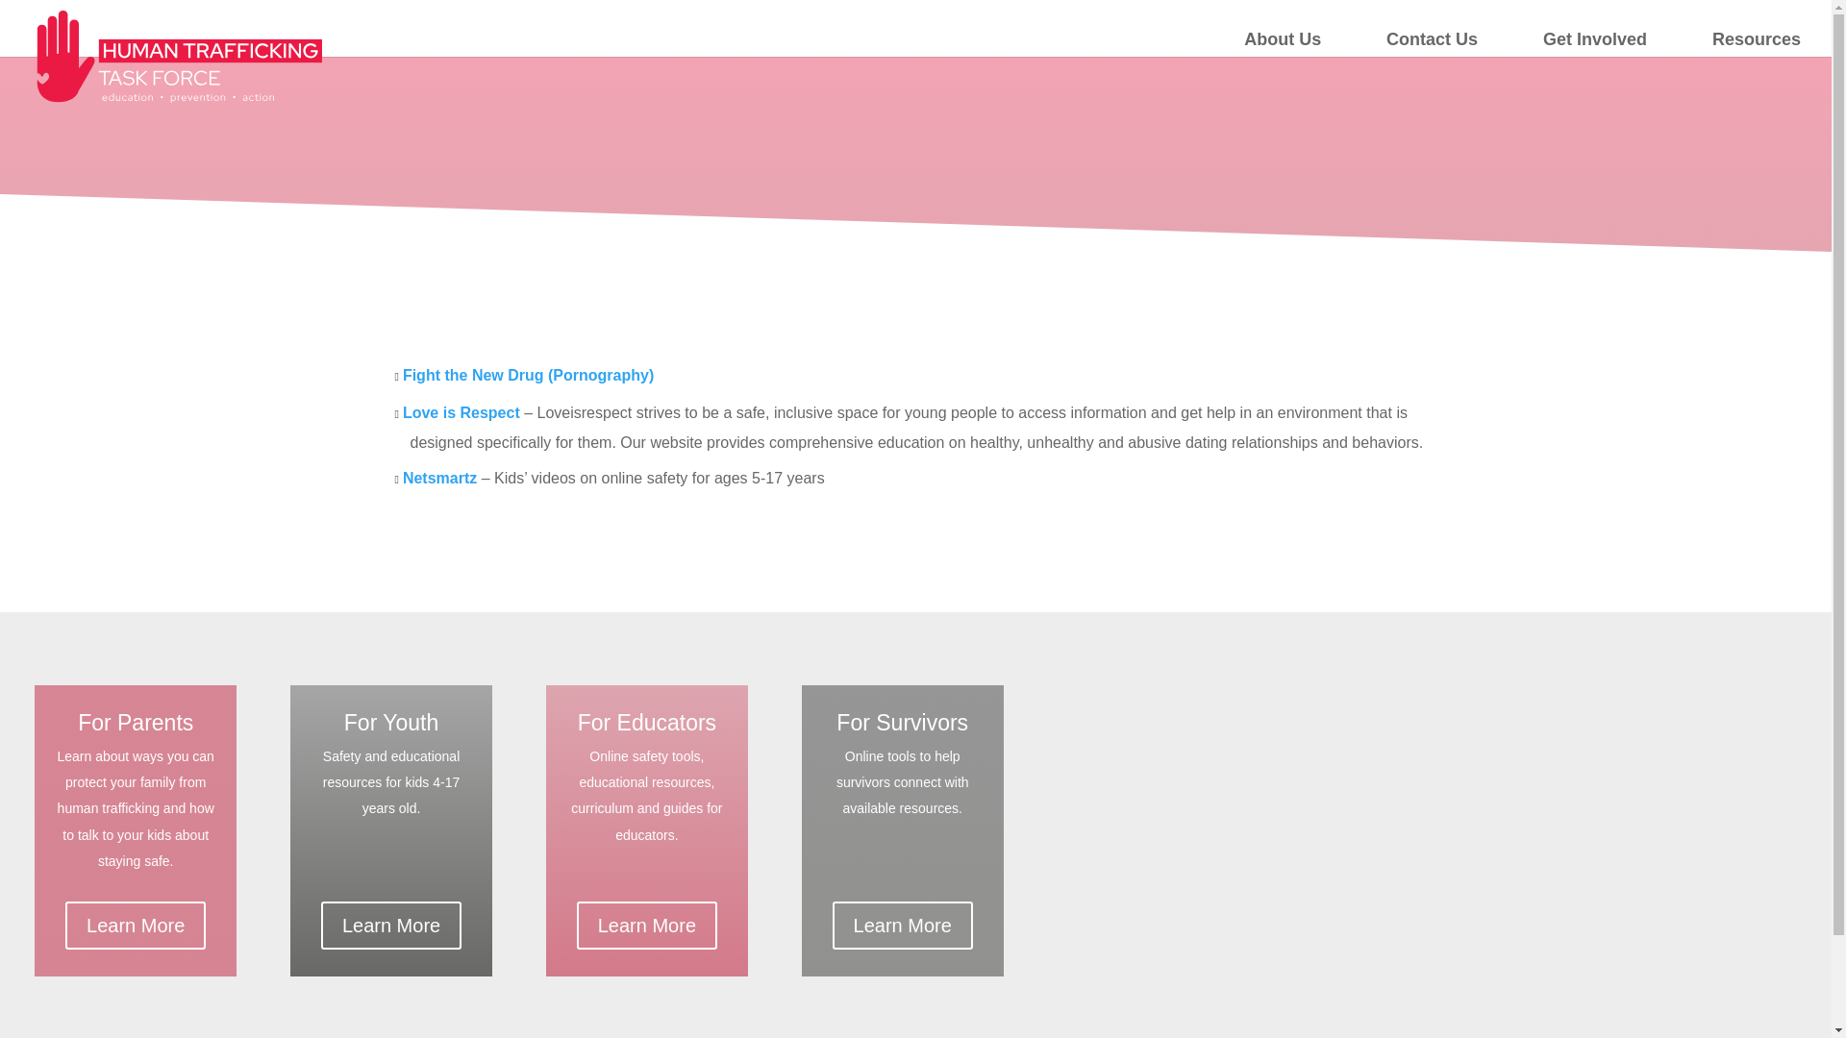  Describe the element at coordinates (1283, 44) in the screenshot. I see `About Us` at that location.